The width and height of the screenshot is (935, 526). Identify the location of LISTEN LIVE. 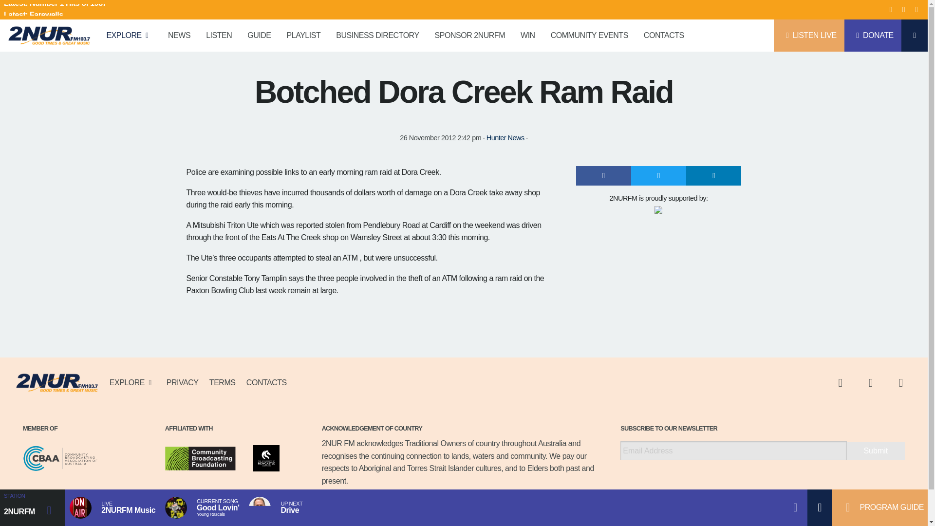
(809, 35).